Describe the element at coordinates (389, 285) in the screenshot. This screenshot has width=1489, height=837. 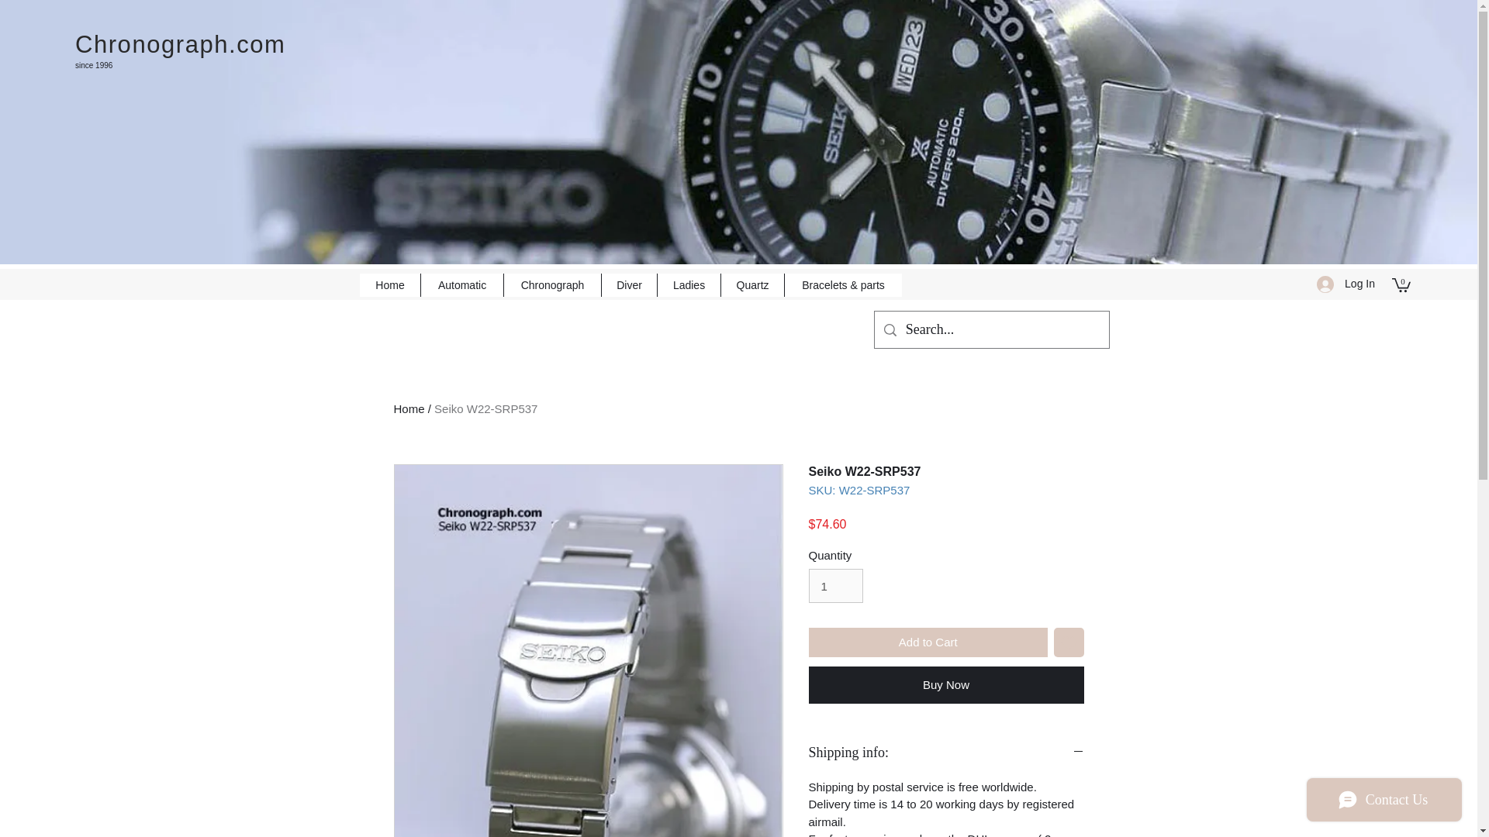
I see `Home` at that location.